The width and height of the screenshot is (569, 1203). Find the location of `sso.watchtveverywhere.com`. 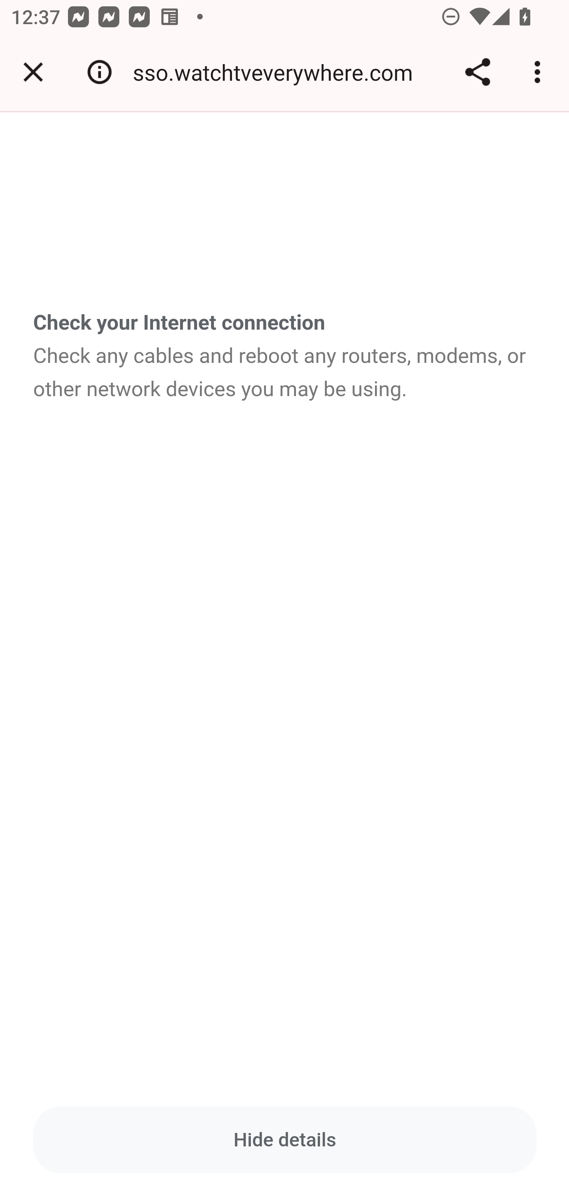

sso.watchtveverywhere.com is located at coordinates (278, 72).